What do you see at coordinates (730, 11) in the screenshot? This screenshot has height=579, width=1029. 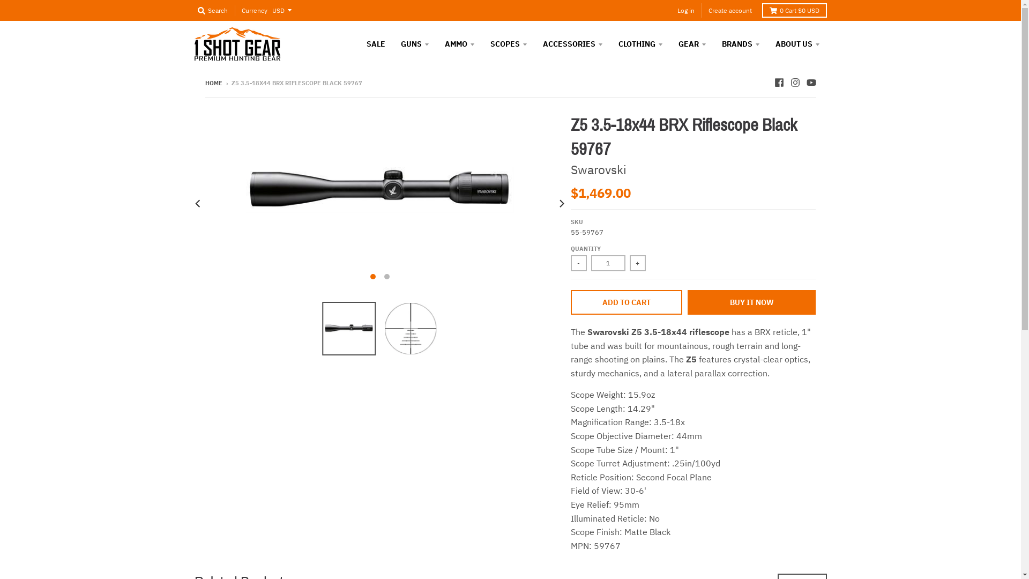 I see `Create account` at bounding box center [730, 11].